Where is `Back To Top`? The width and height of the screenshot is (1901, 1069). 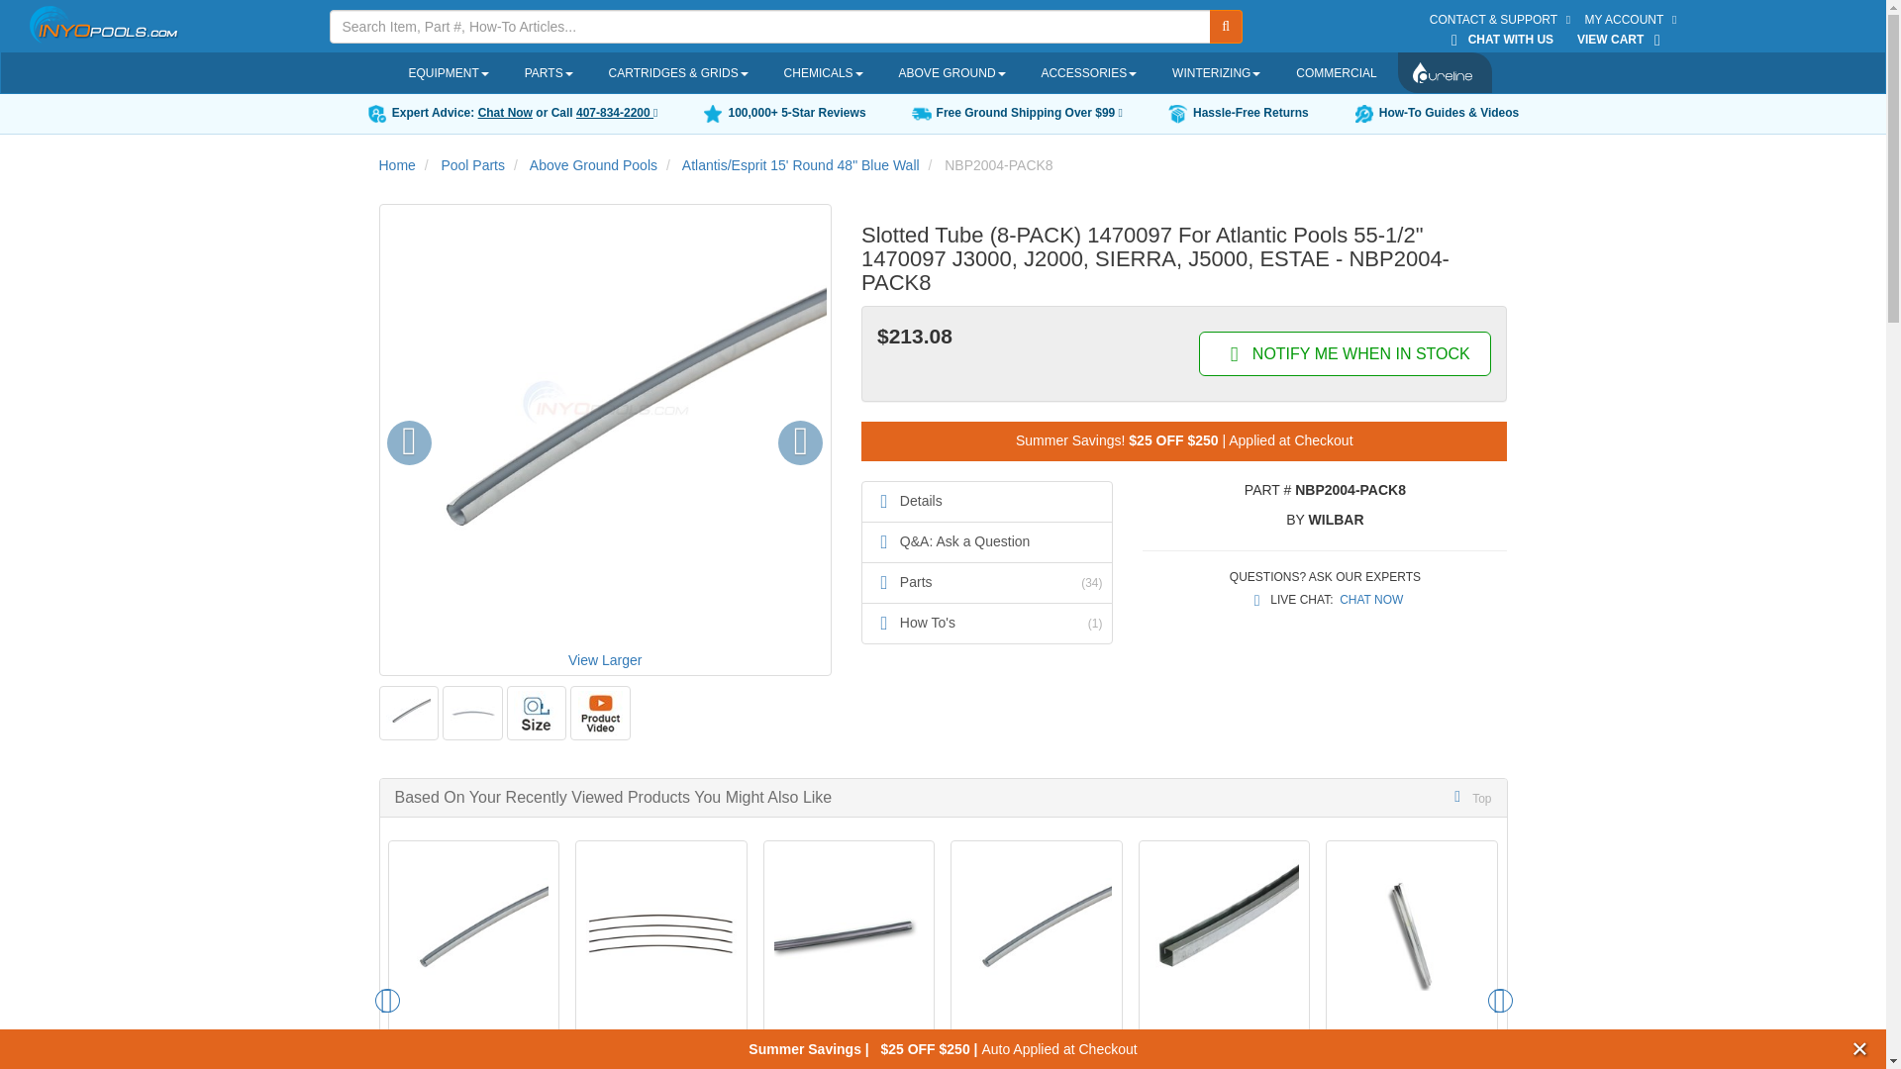
Back To Top is located at coordinates (1469, 798).